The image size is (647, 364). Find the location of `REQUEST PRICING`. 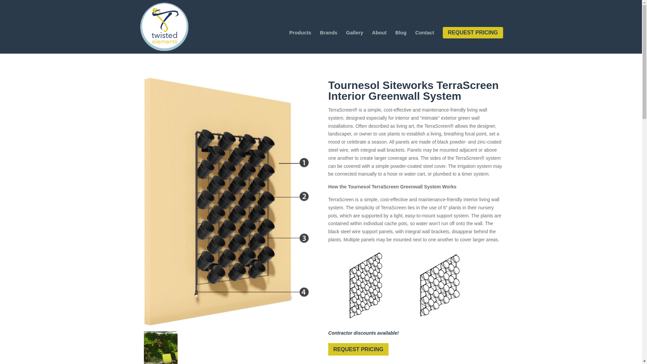

REQUEST PRICING is located at coordinates (472, 32).